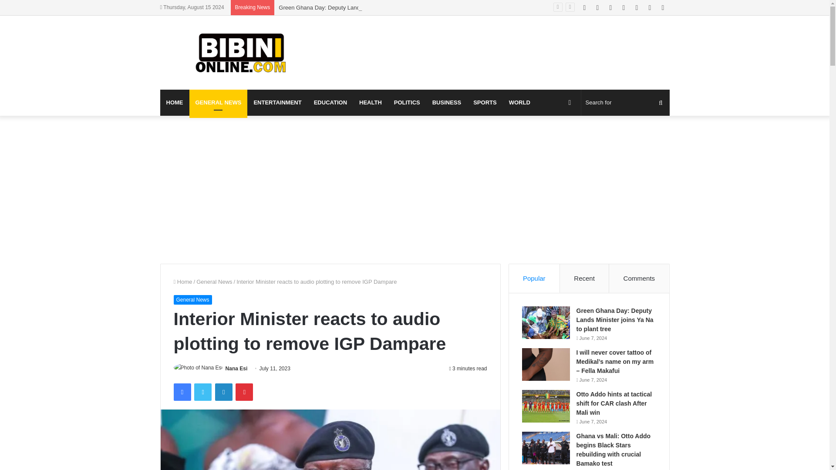  I want to click on SPORTS, so click(485, 103).